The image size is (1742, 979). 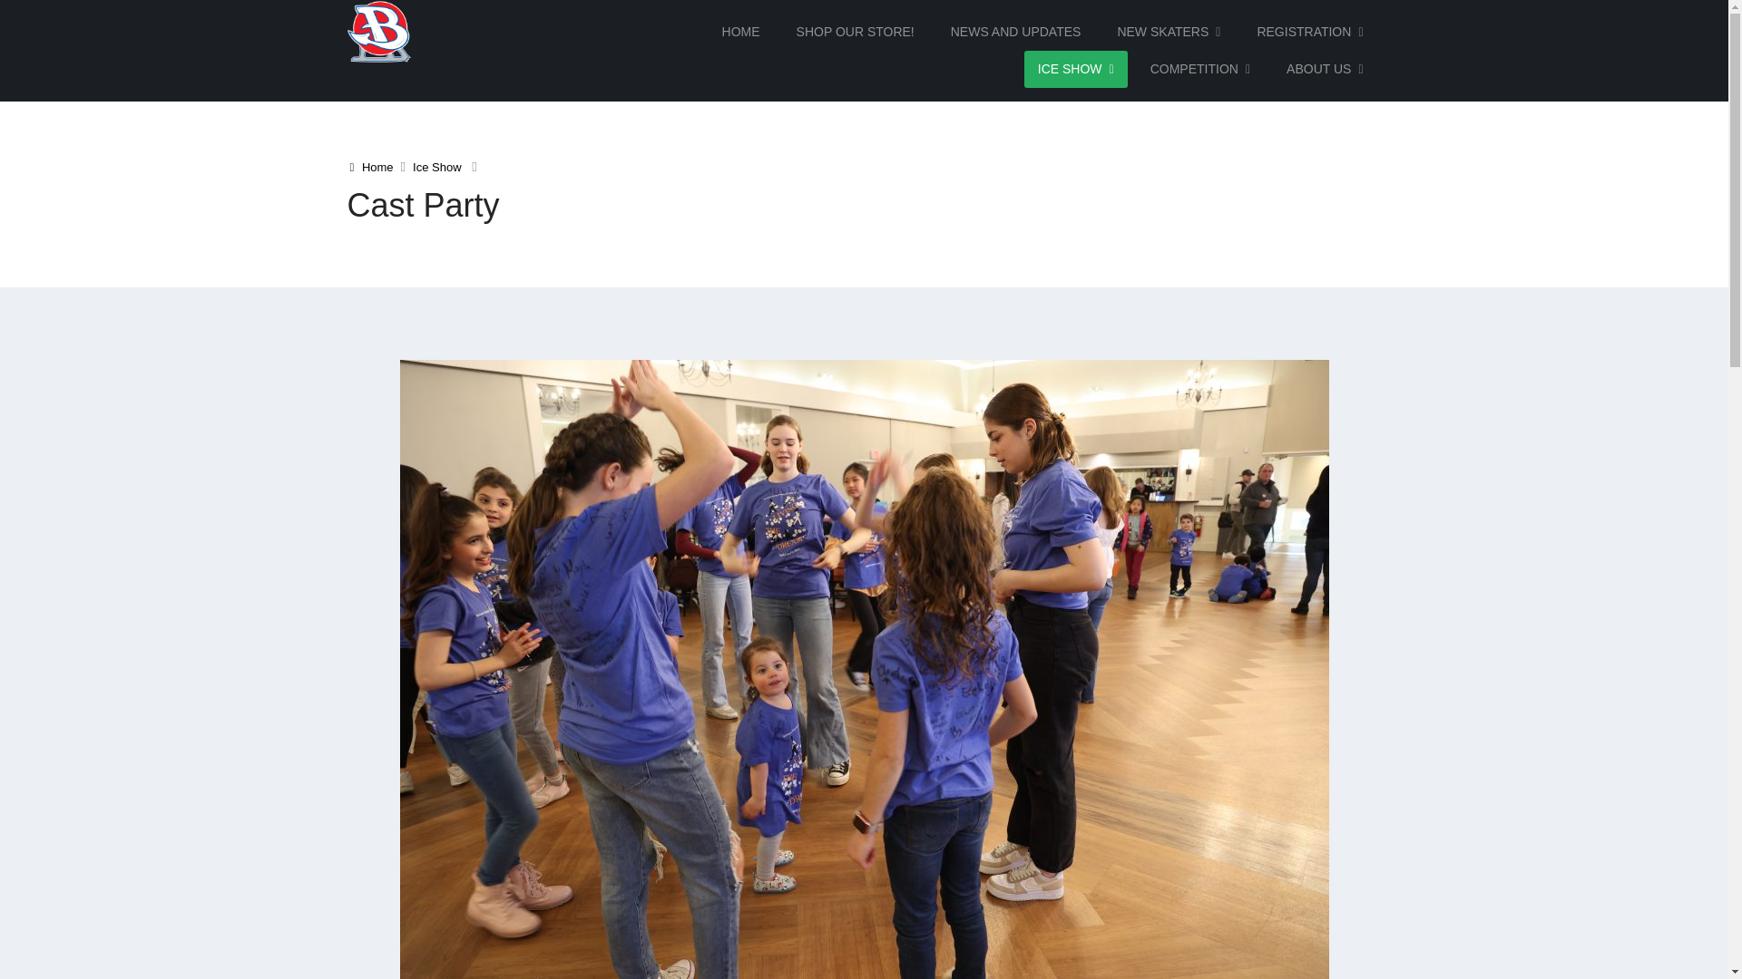 What do you see at coordinates (371, 167) in the screenshot?
I see `Home` at bounding box center [371, 167].